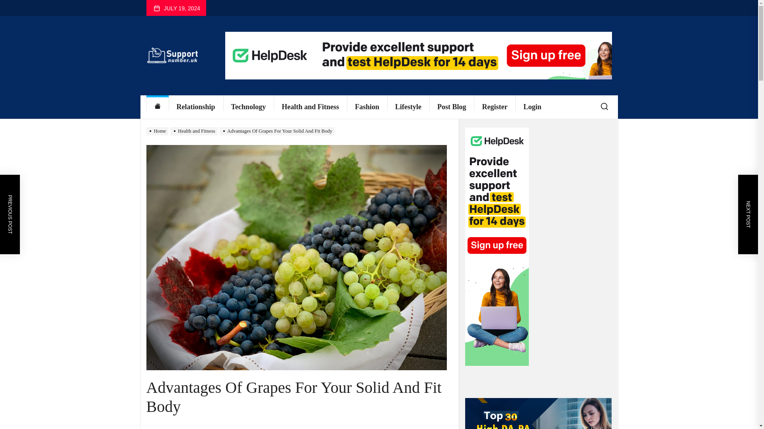  Describe the element at coordinates (452, 107) in the screenshot. I see `Post Blog` at that location.